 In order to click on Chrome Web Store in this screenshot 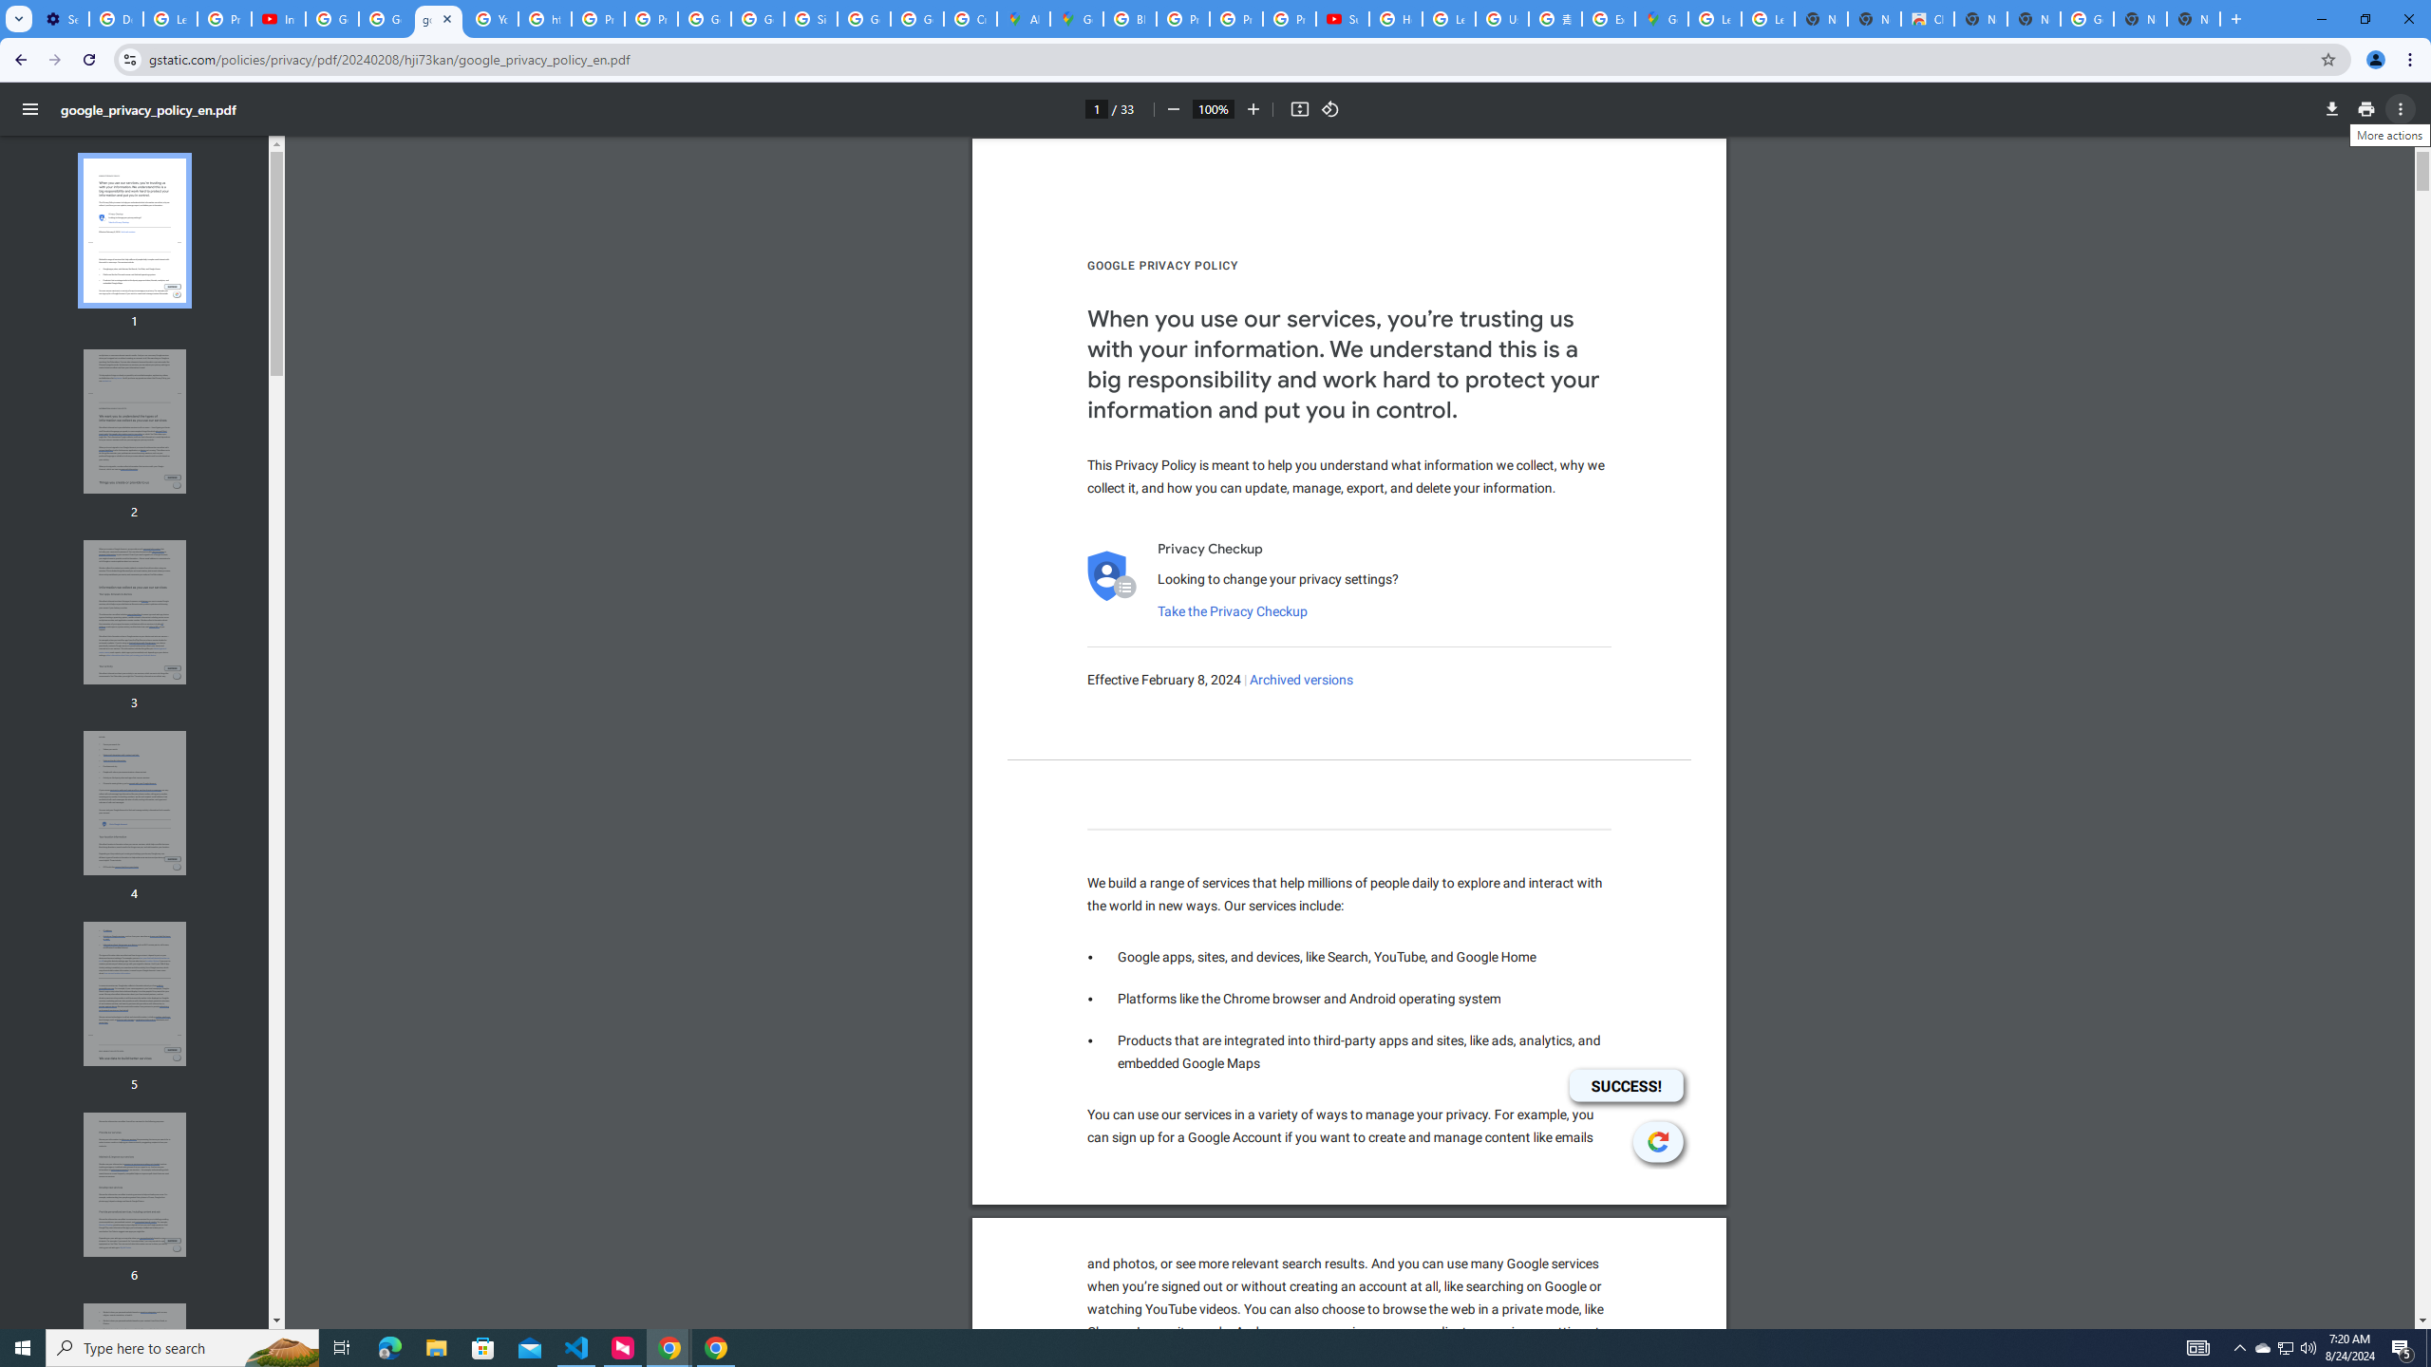, I will do `click(1928, 19)`.